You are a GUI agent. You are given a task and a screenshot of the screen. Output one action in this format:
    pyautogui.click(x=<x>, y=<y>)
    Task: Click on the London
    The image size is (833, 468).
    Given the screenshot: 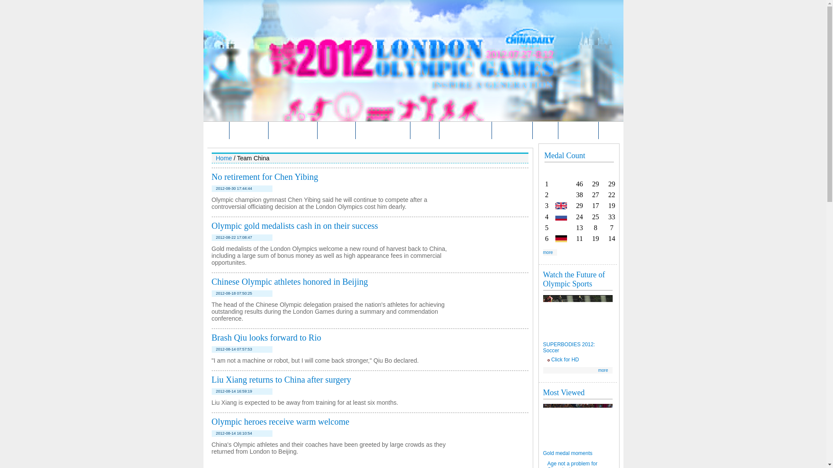 What is the action you would take?
    pyautogui.click(x=546, y=130)
    